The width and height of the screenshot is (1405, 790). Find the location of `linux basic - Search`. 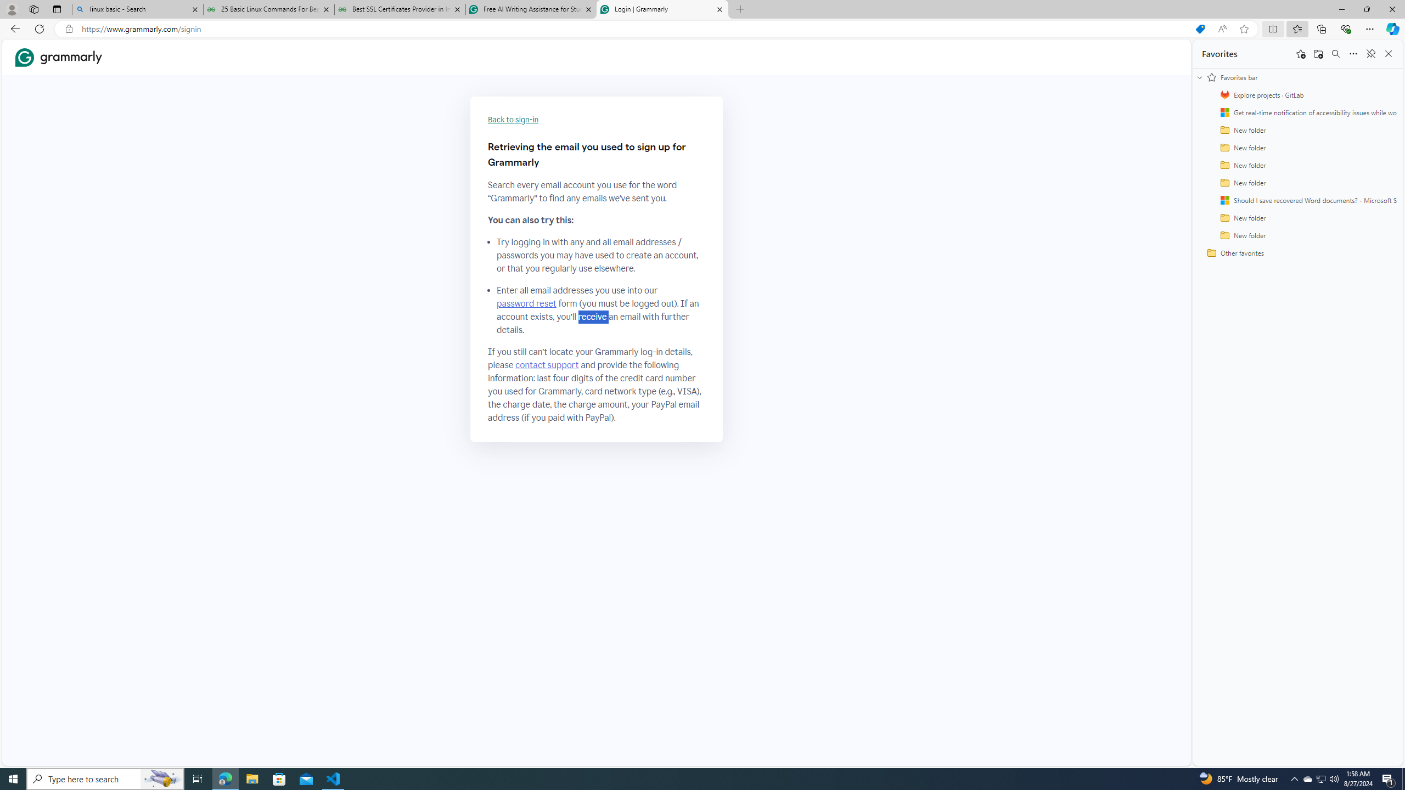

linux basic - Search is located at coordinates (137, 9).